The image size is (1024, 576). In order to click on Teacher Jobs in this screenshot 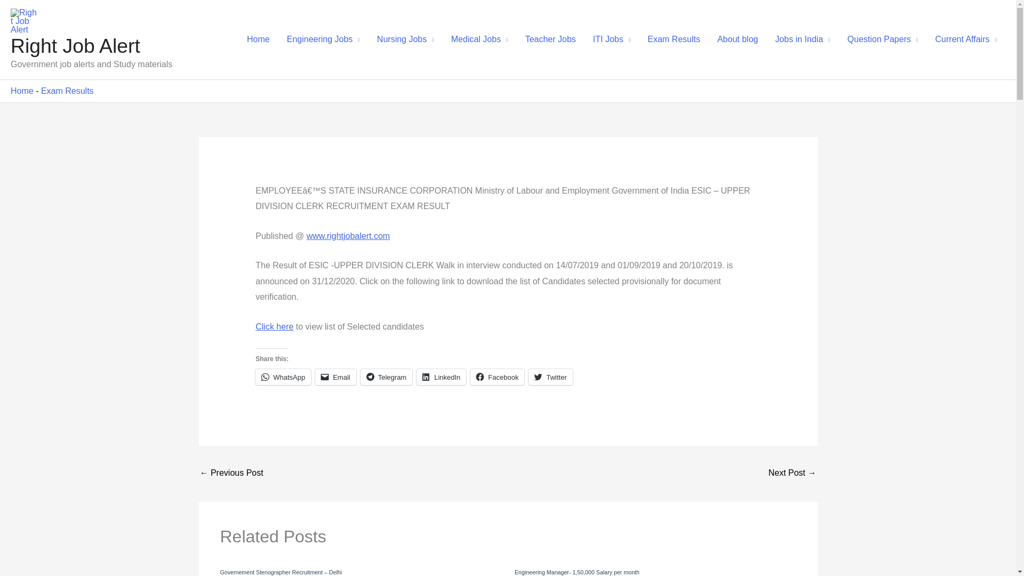, I will do `click(550, 39)`.